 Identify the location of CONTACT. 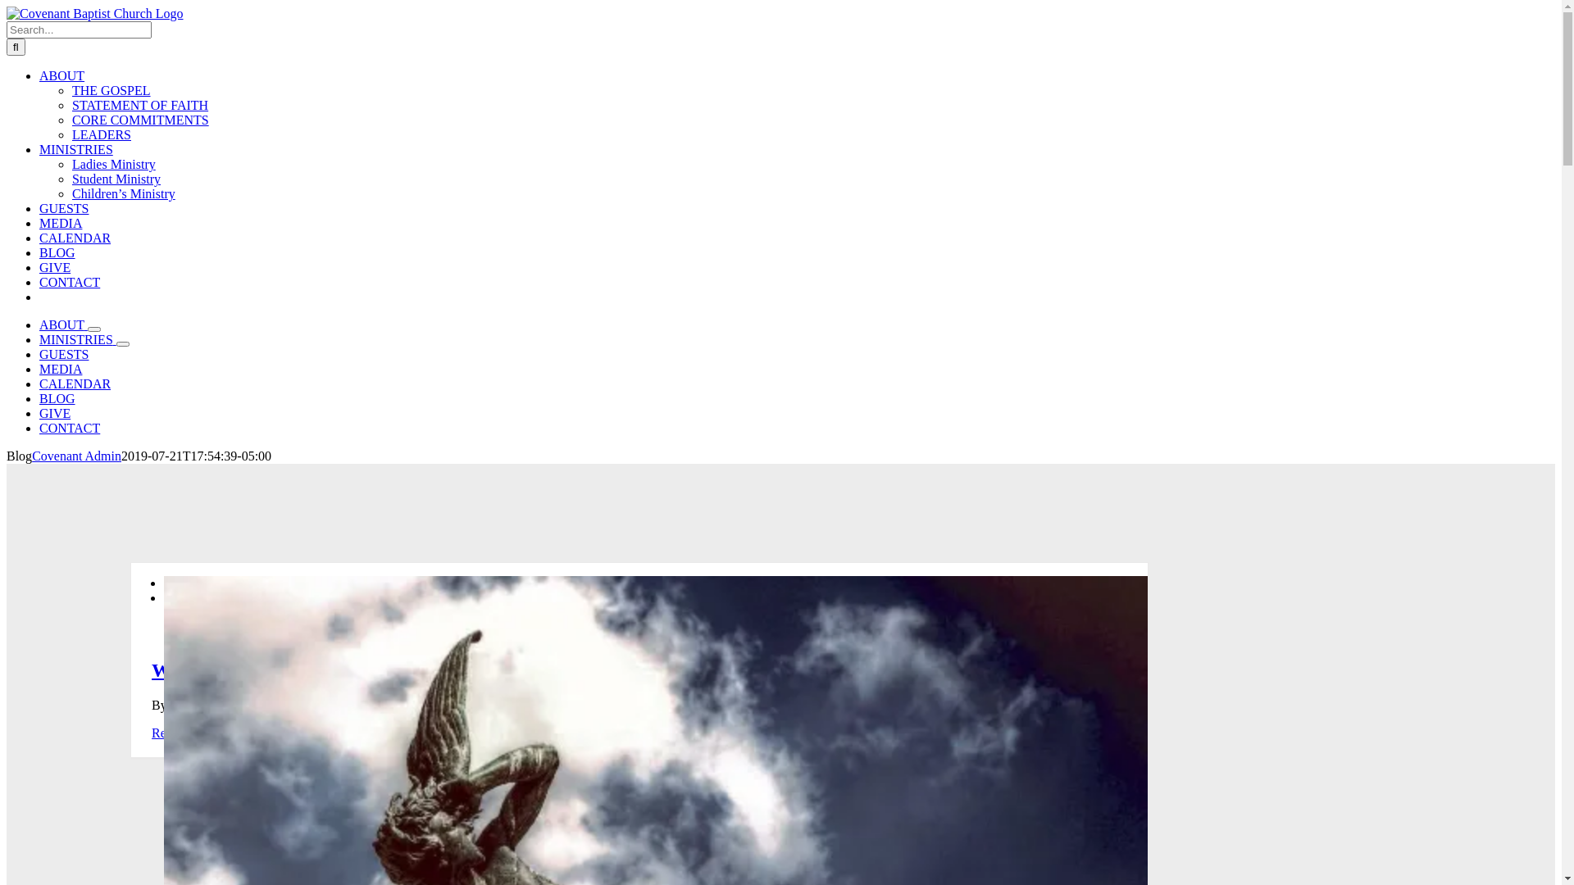
(70, 428).